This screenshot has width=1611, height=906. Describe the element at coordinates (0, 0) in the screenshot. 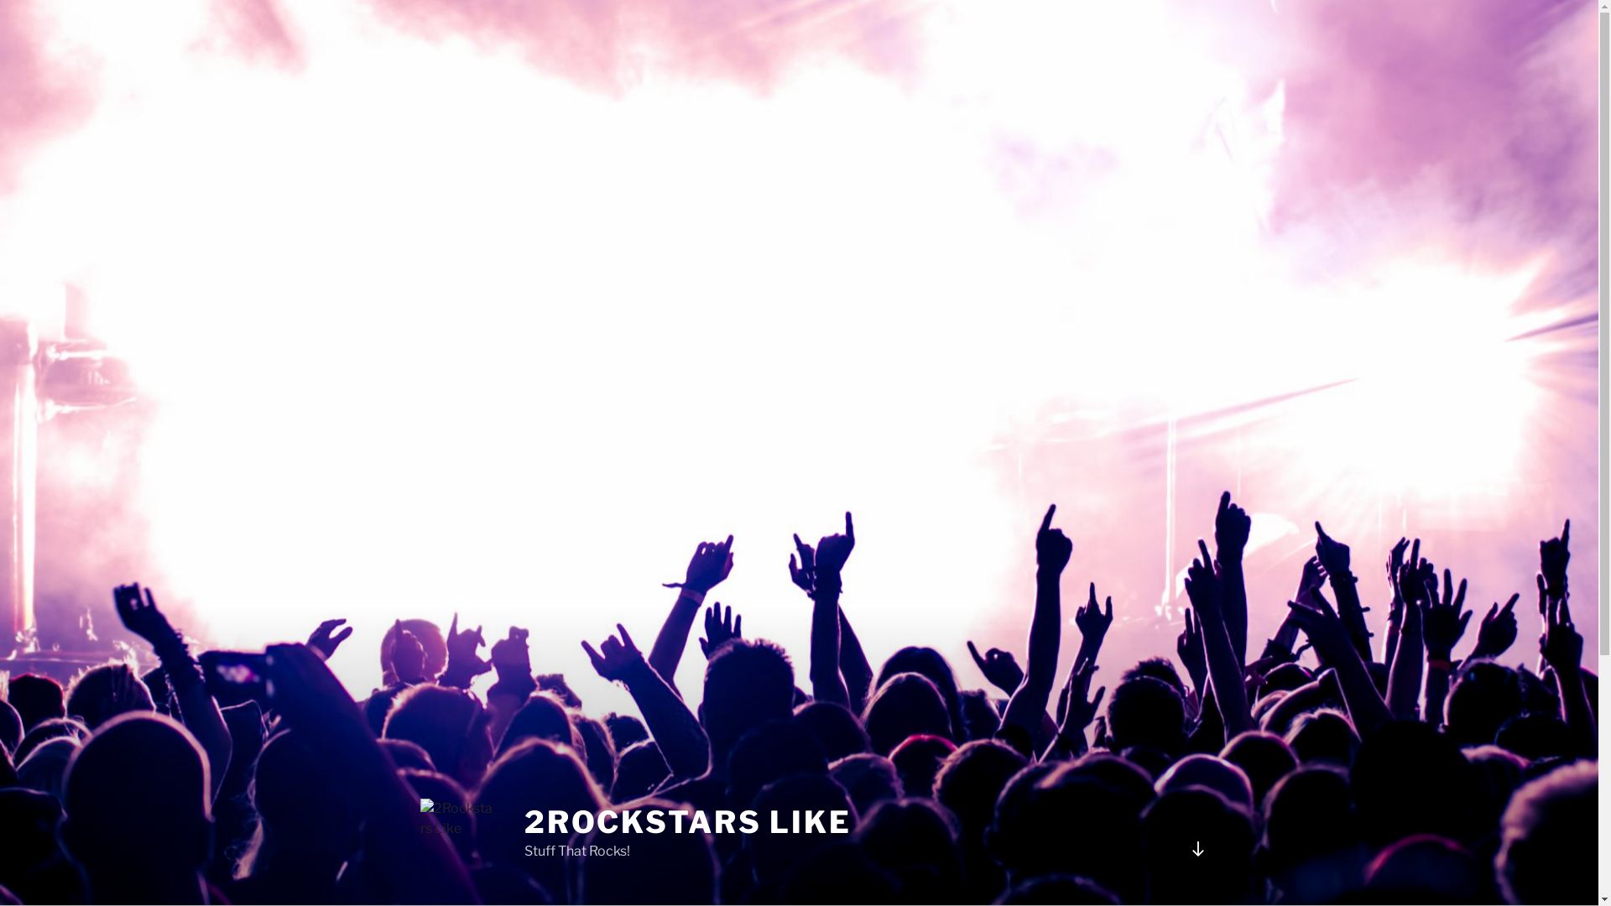

I see `Skip to content` at that location.